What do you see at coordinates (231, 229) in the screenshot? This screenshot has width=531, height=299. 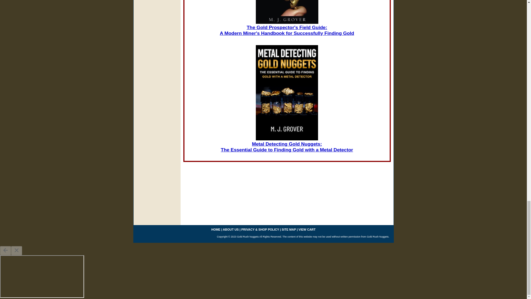 I see `ABOUT US` at bounding box center [231, 229].